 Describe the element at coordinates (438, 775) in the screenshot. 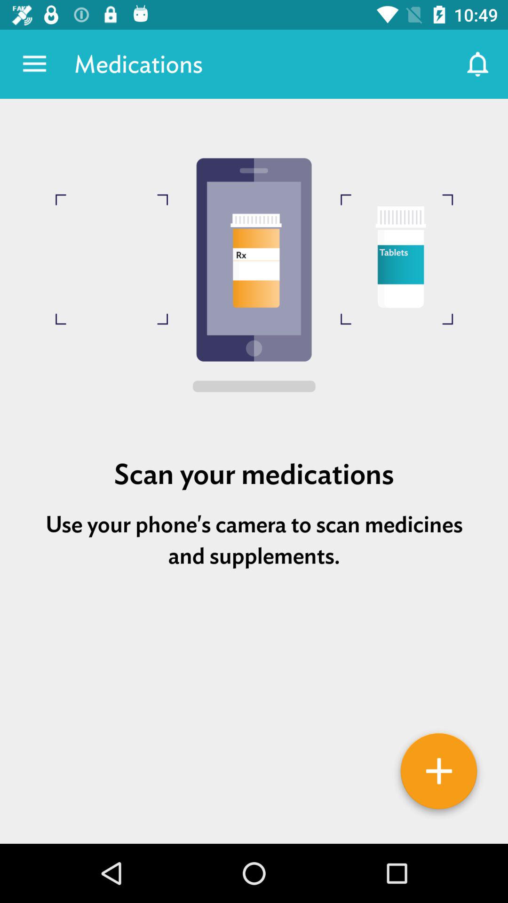

I see `tap the item at the bottom right corner` at that location.